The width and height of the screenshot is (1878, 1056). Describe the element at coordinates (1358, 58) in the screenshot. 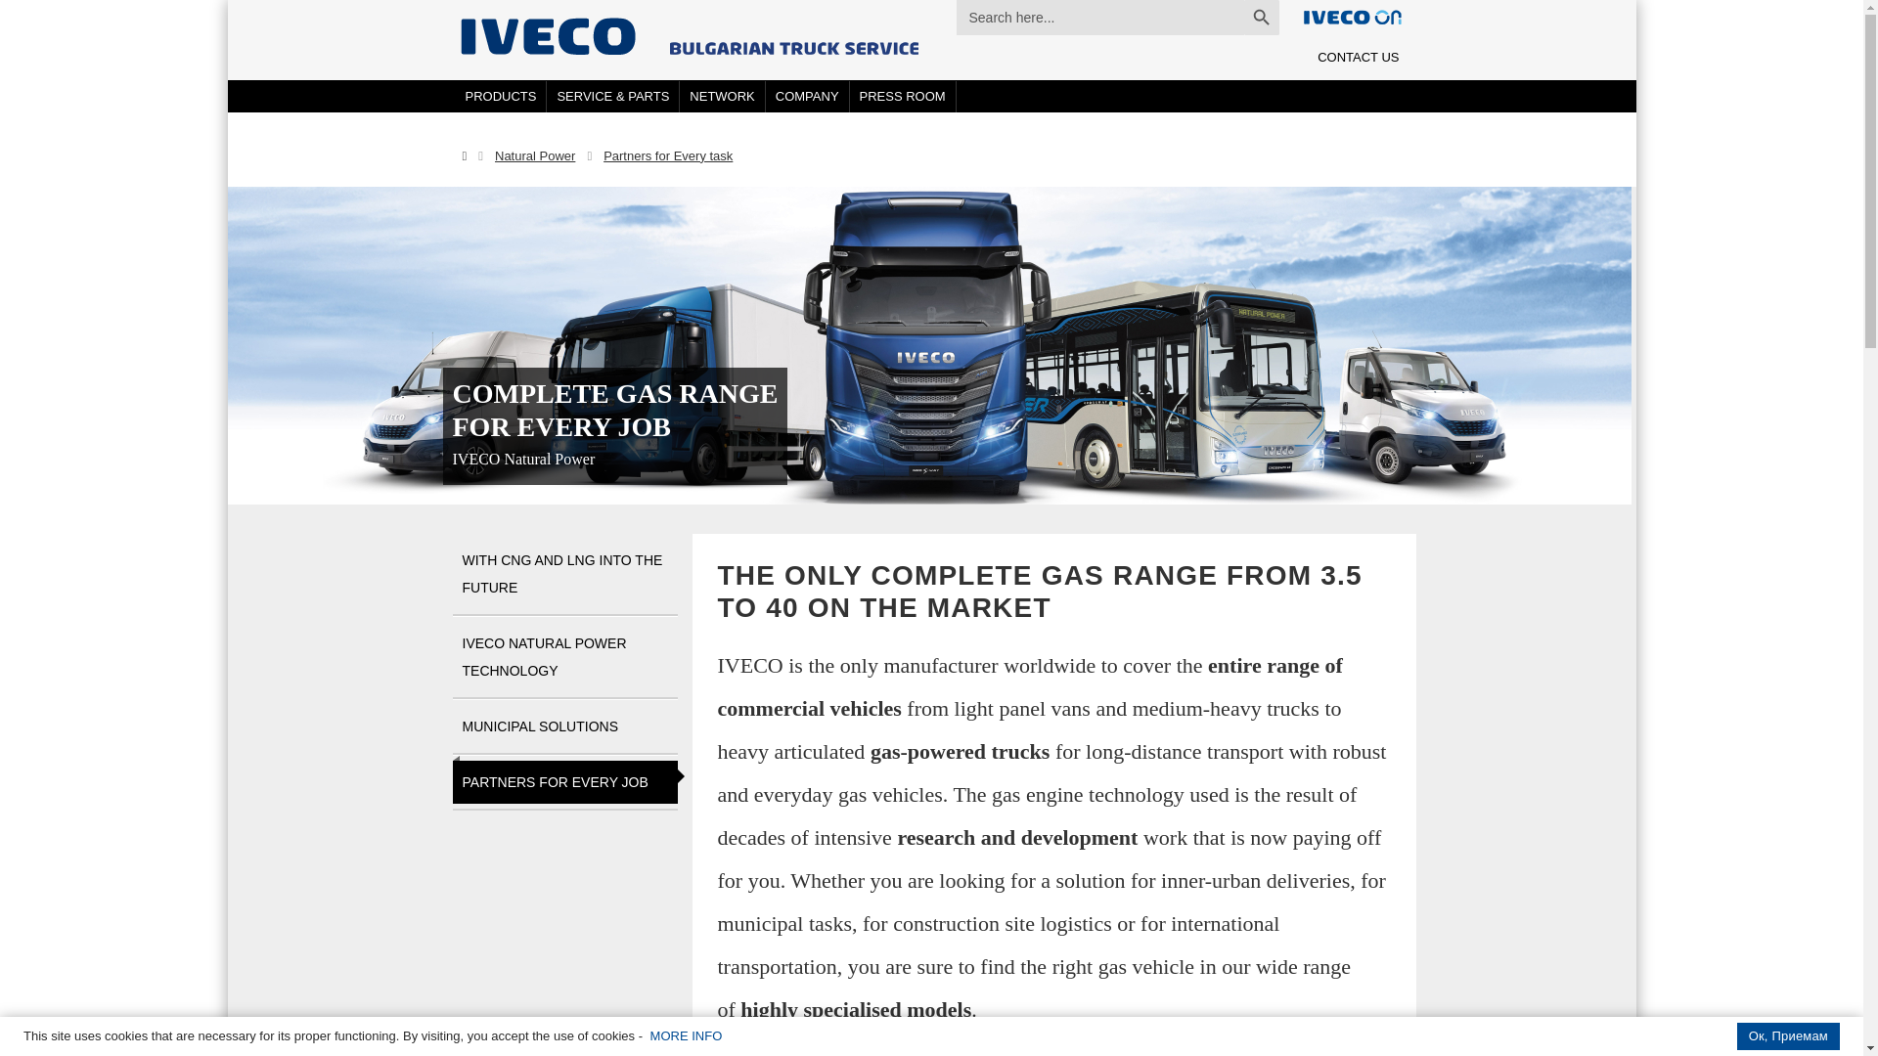

I see `CONTACT US` at that location.